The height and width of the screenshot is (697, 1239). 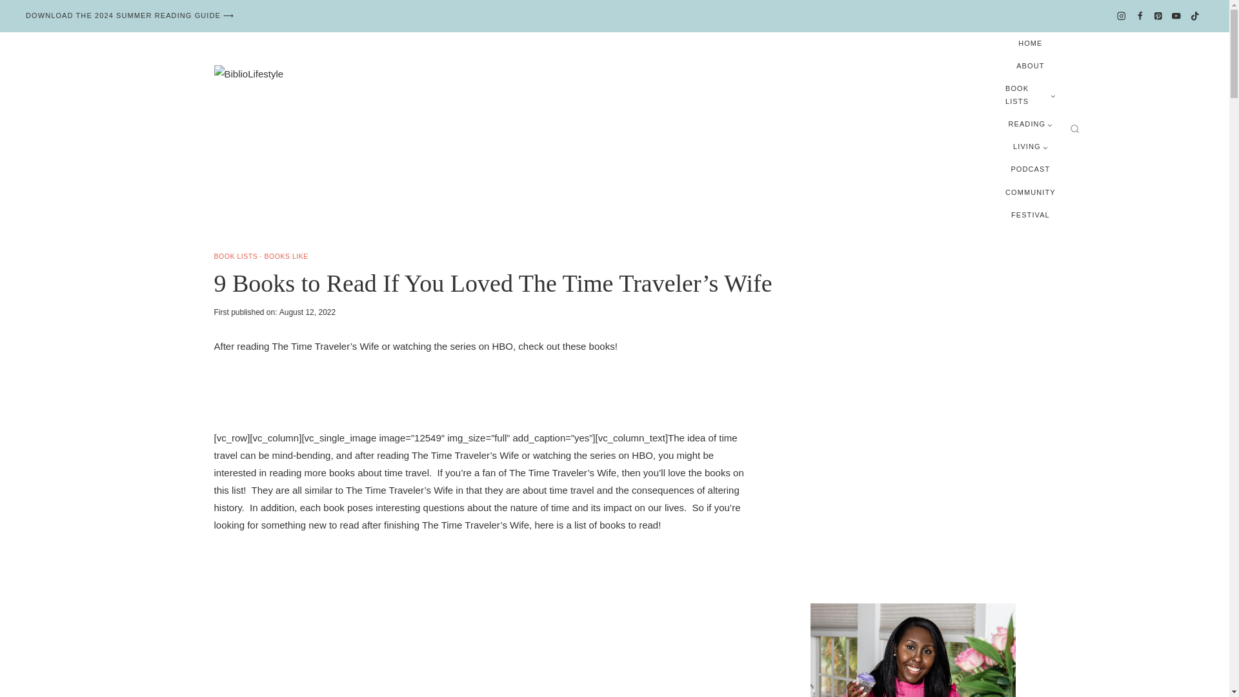 What do you see at coordinates (1031, 94) in the screenshot?
I see `BOOK LISTS` at bounding box center [1031, 94].